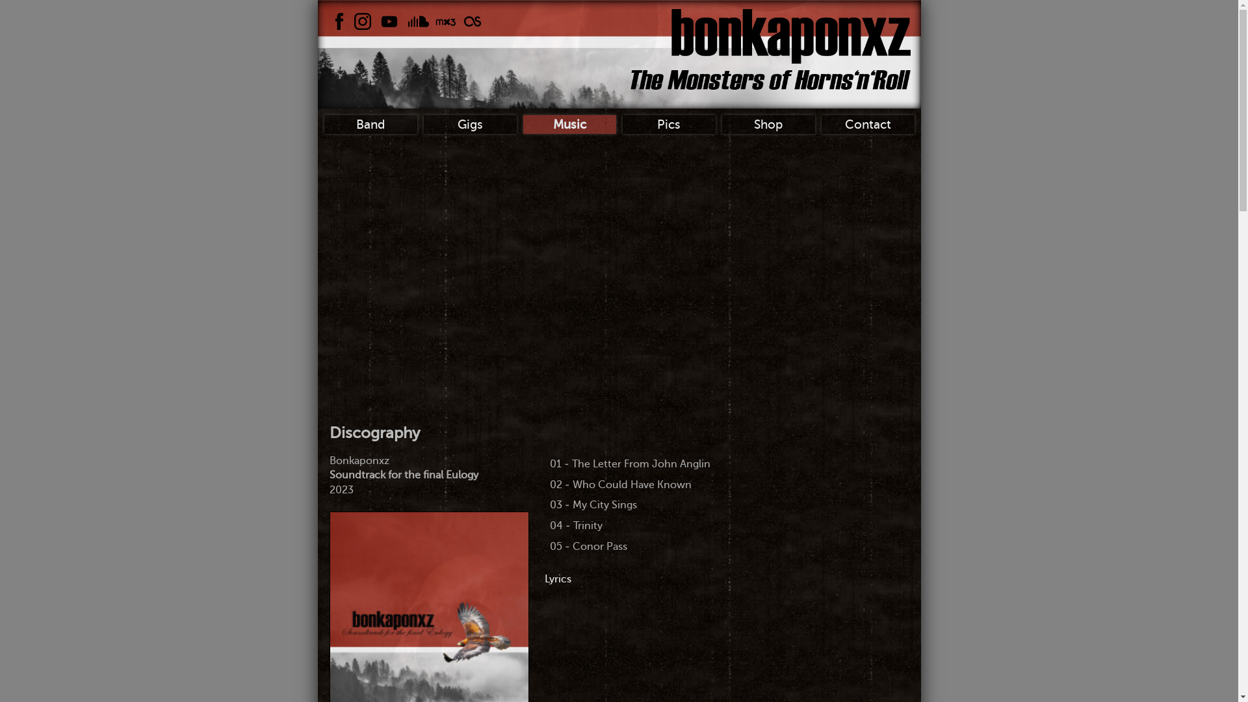  I want to click on Gigs, so click(471, 125).